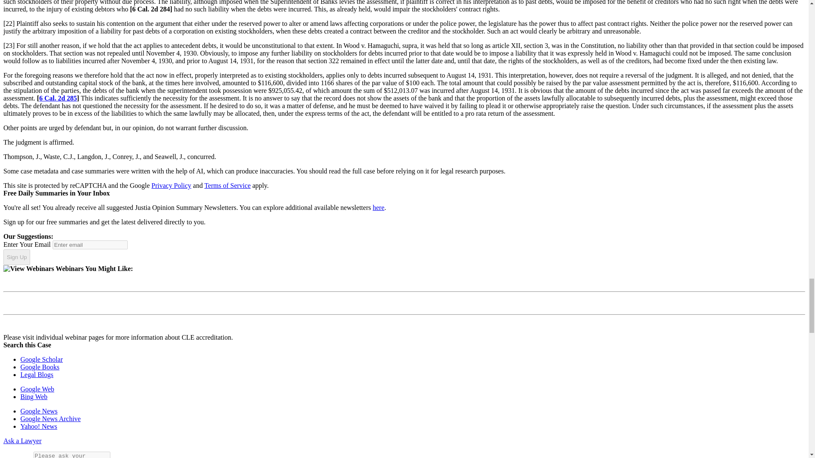  Describe the element at coordinates (42, 360) in the screenshot. I see `Law - Google Scholar` at that location.